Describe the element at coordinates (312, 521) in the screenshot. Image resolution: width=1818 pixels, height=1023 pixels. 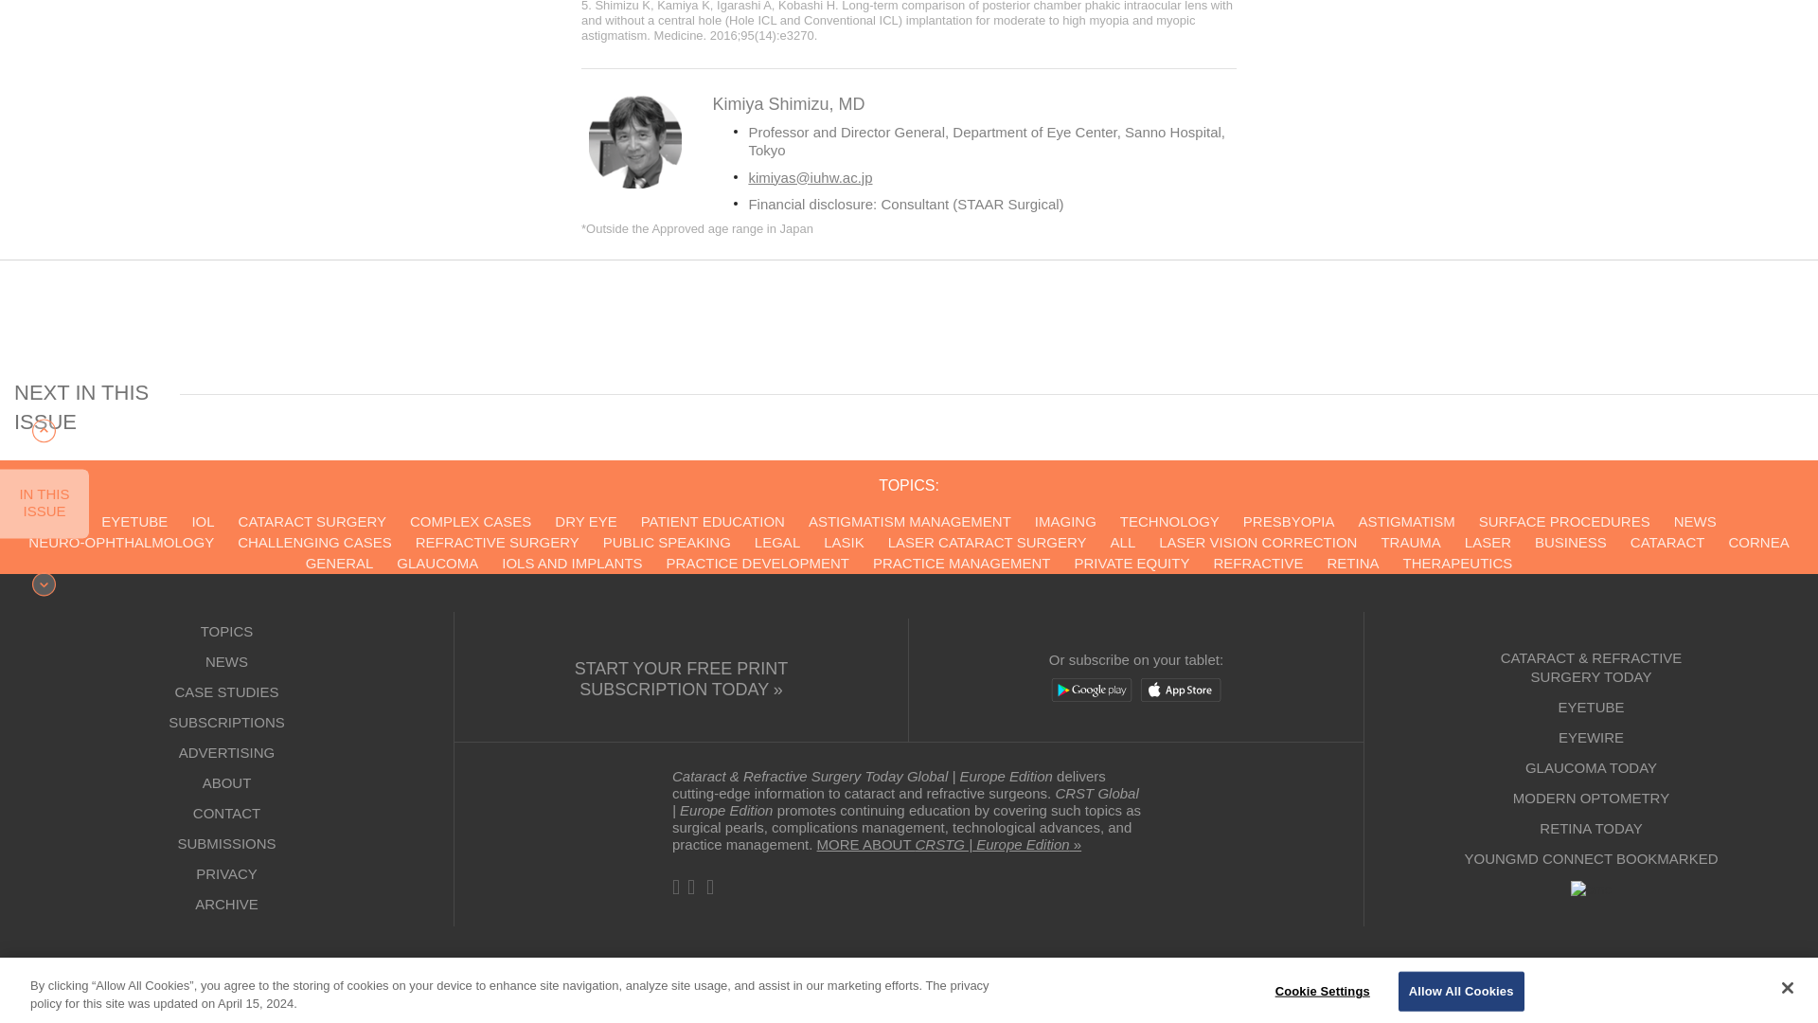
I see `View all post filed under Cataract Surgery` at that location.